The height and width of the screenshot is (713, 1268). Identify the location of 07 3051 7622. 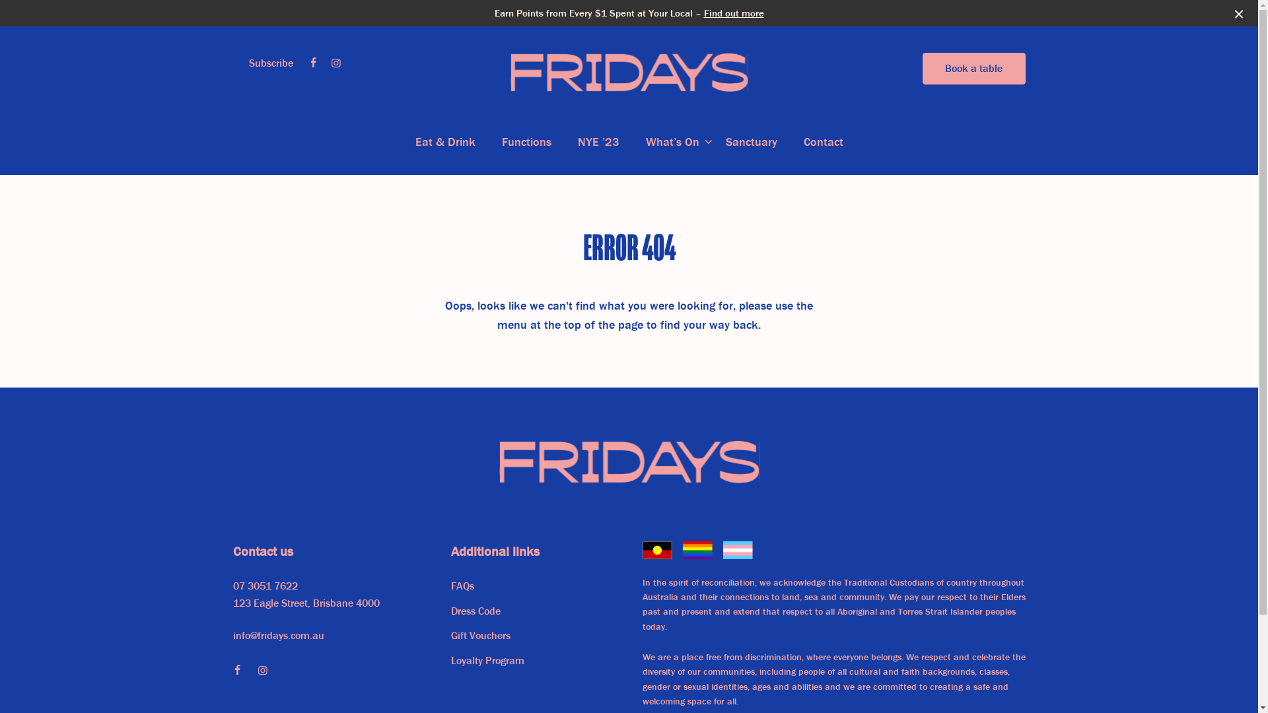
(265, 586).